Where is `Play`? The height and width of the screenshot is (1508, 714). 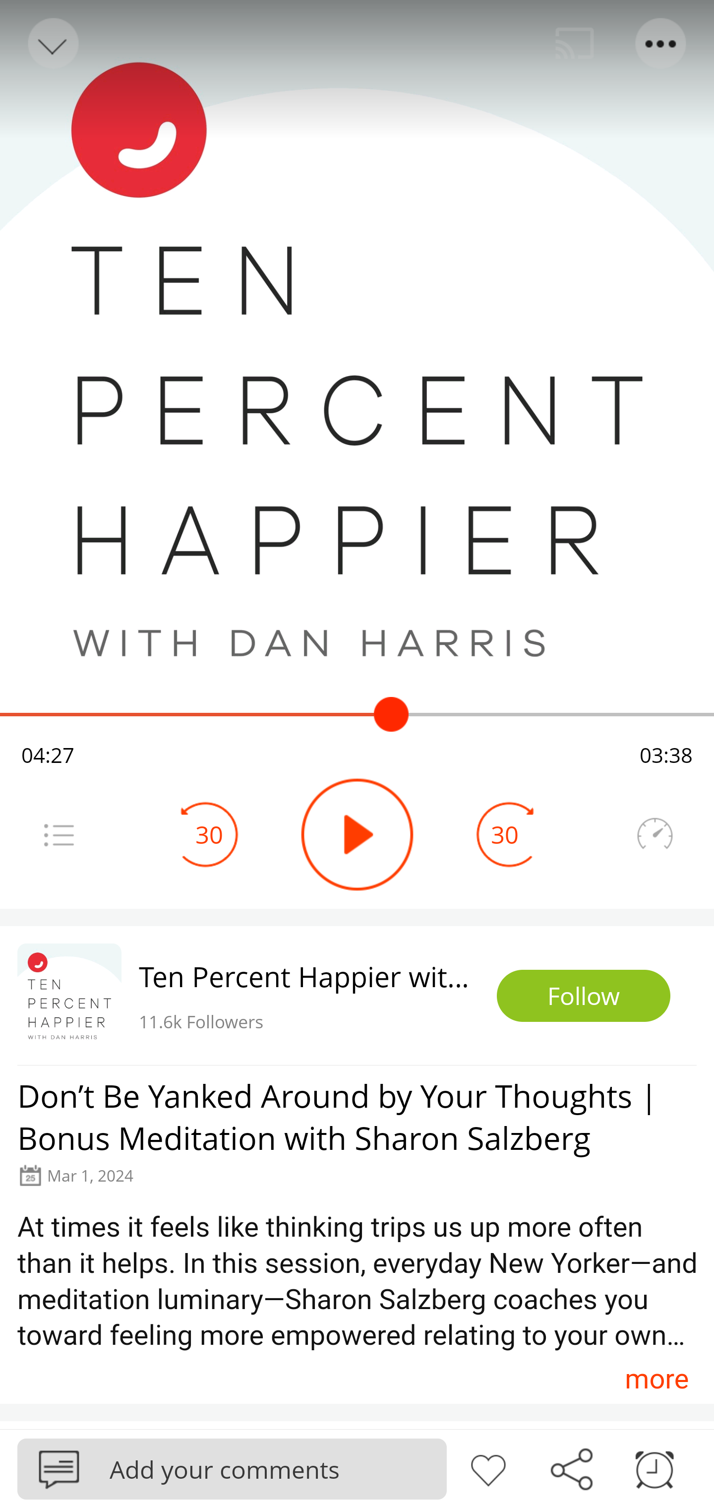 Play is located at coordinates (357, 834).